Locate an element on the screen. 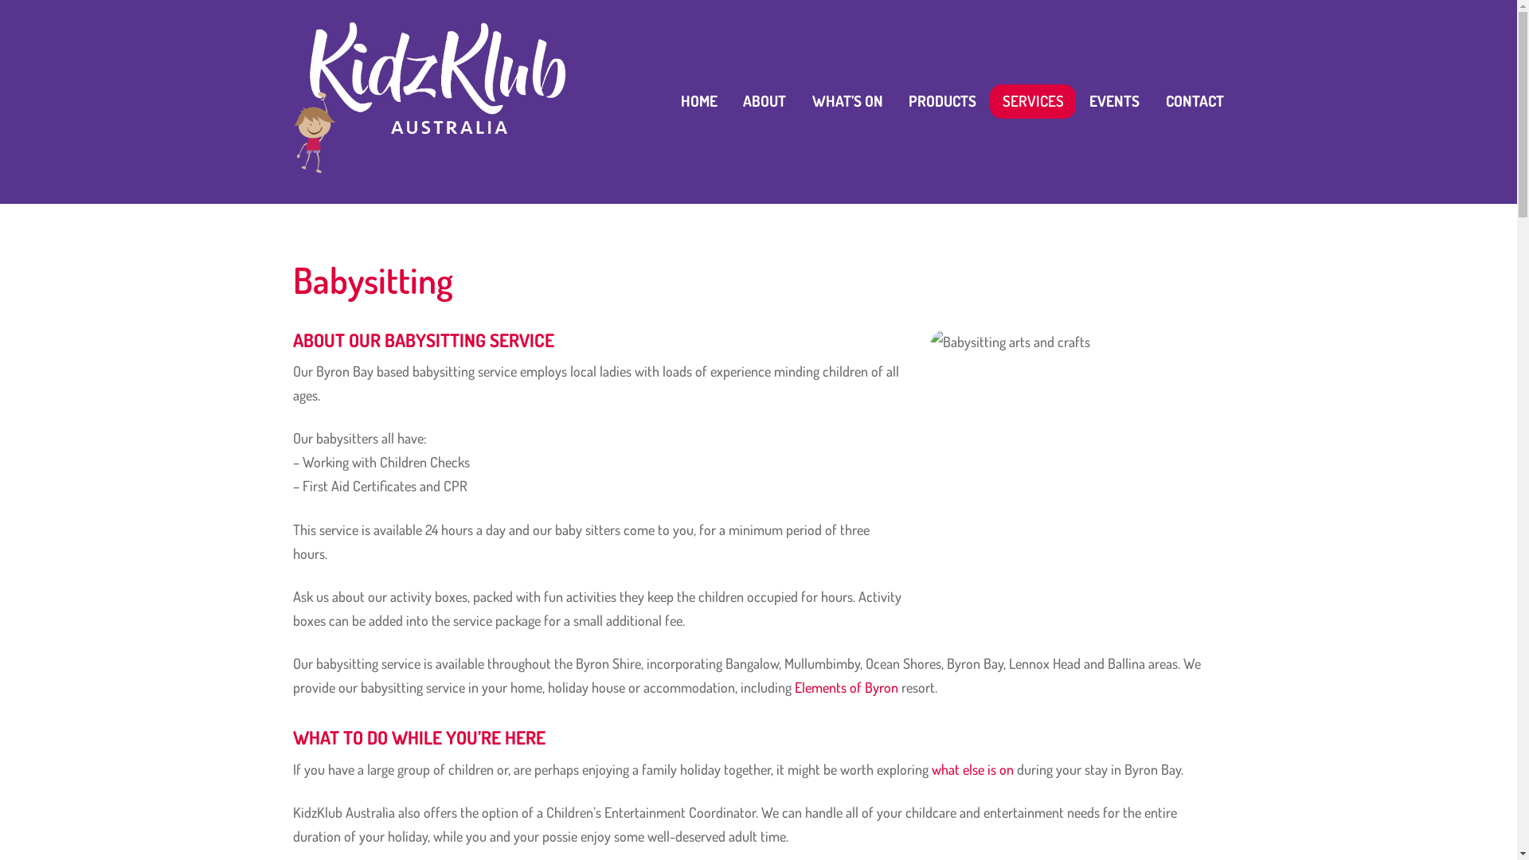 This screenshot has width=1529, height=860. CONTACT is located at coordinates (1195, 102).